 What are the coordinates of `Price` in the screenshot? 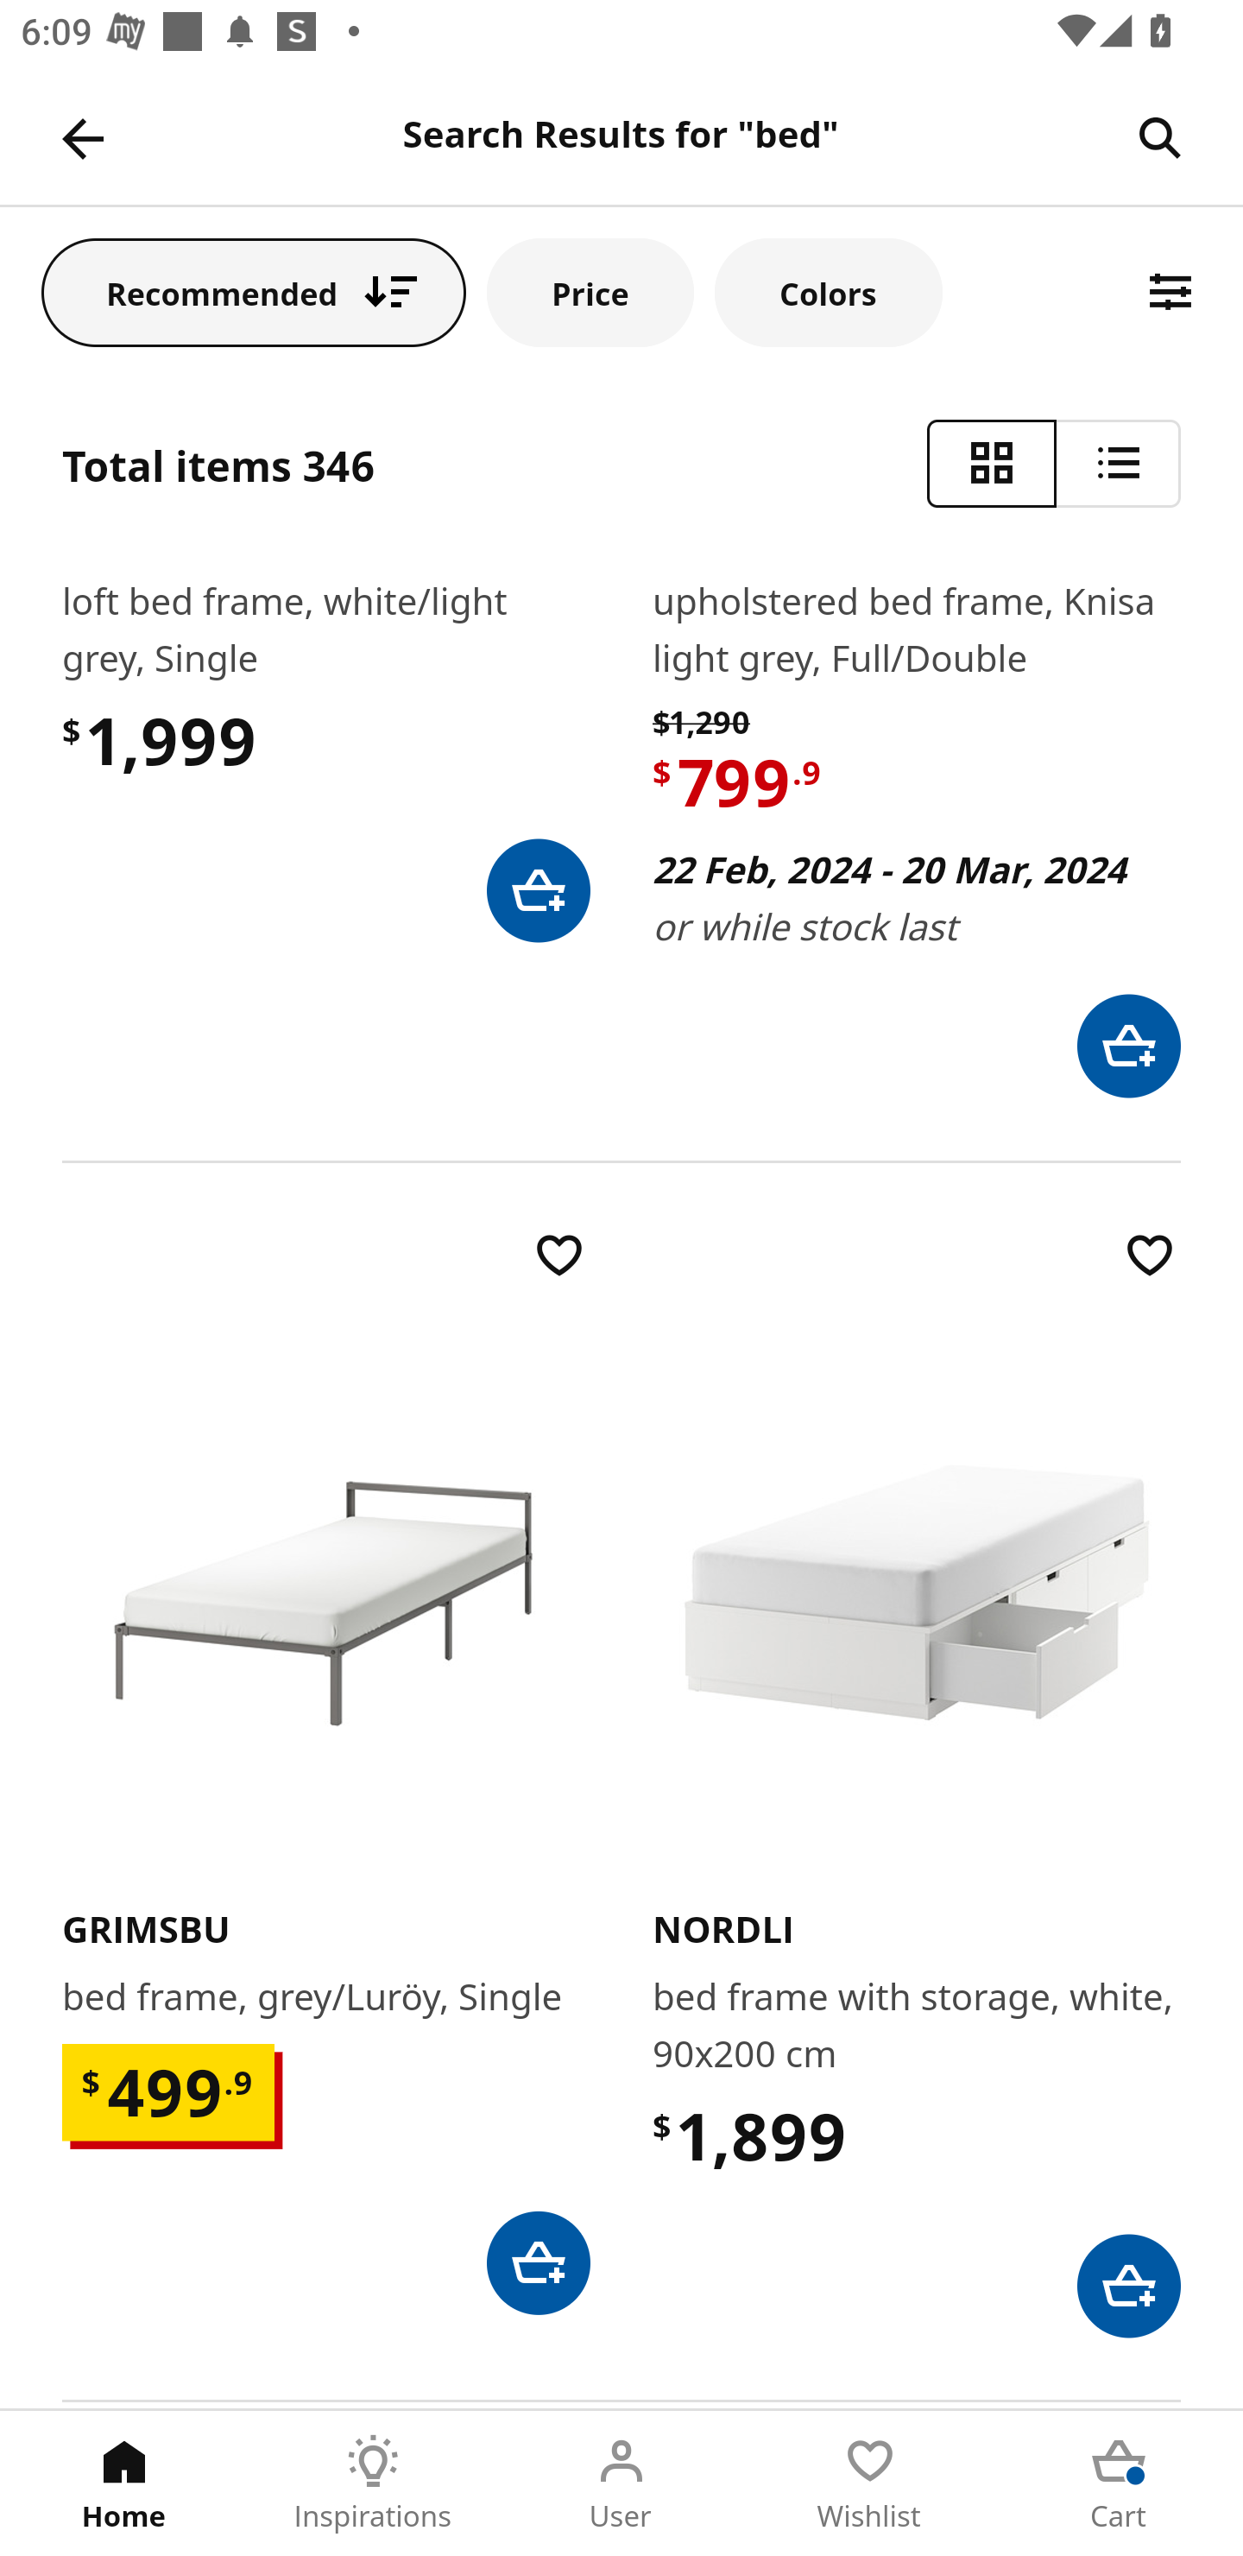 It's located at (590, 292).